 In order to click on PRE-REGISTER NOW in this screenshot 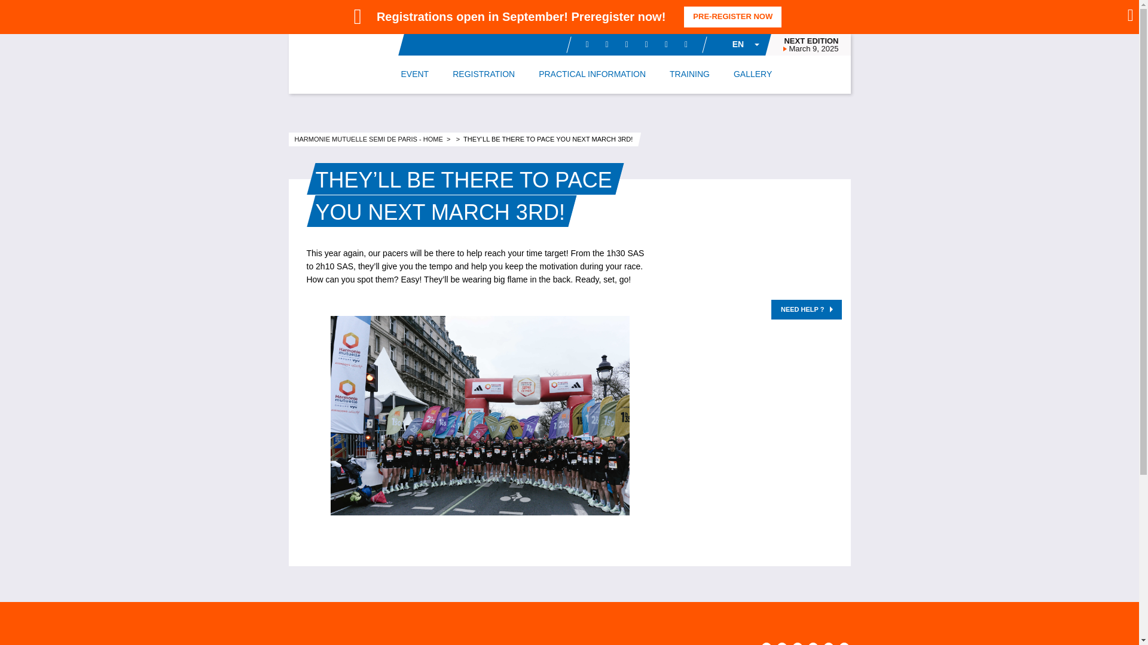, I will do `click(732, 17)`.